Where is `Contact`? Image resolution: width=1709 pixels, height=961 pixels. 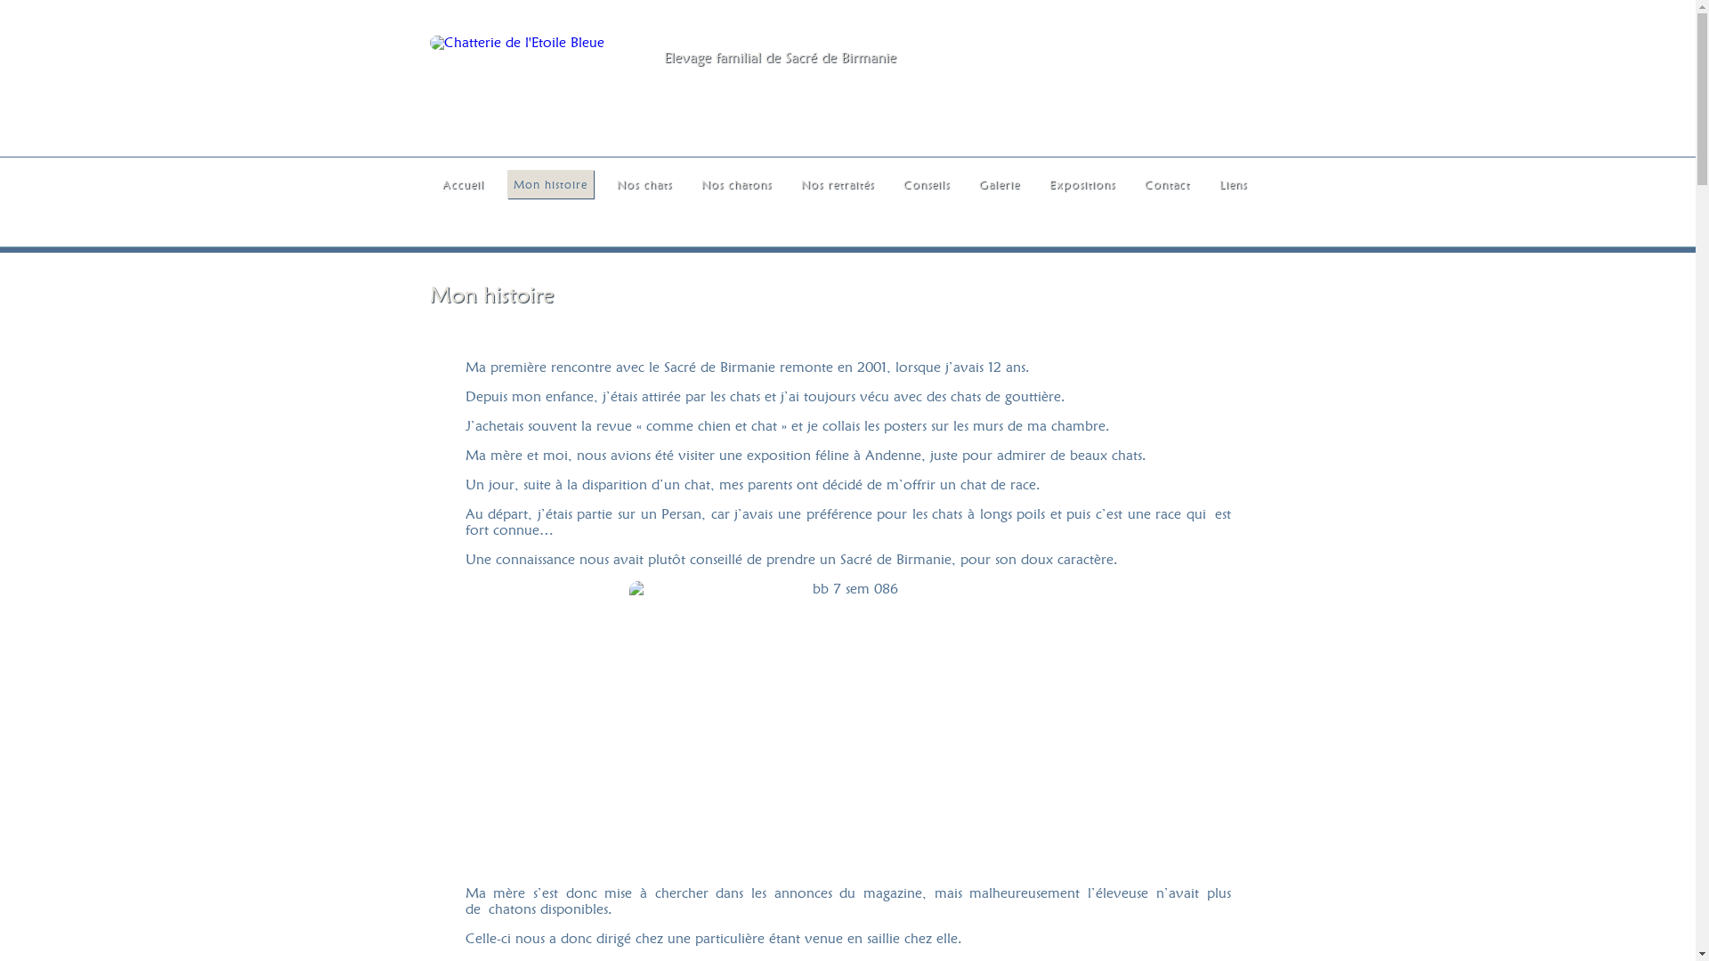 Contact is located at coordinates (1166, 184).